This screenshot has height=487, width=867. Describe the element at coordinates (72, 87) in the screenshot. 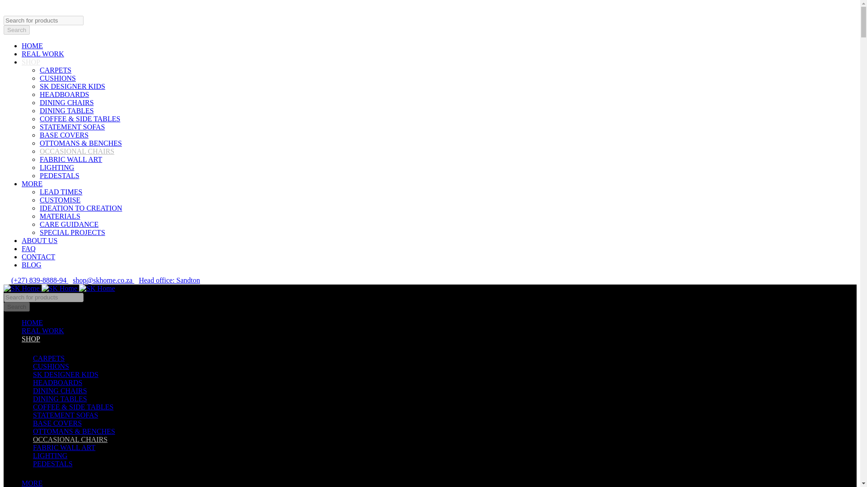

I see `SK DESIGNER KIDS` at that location.